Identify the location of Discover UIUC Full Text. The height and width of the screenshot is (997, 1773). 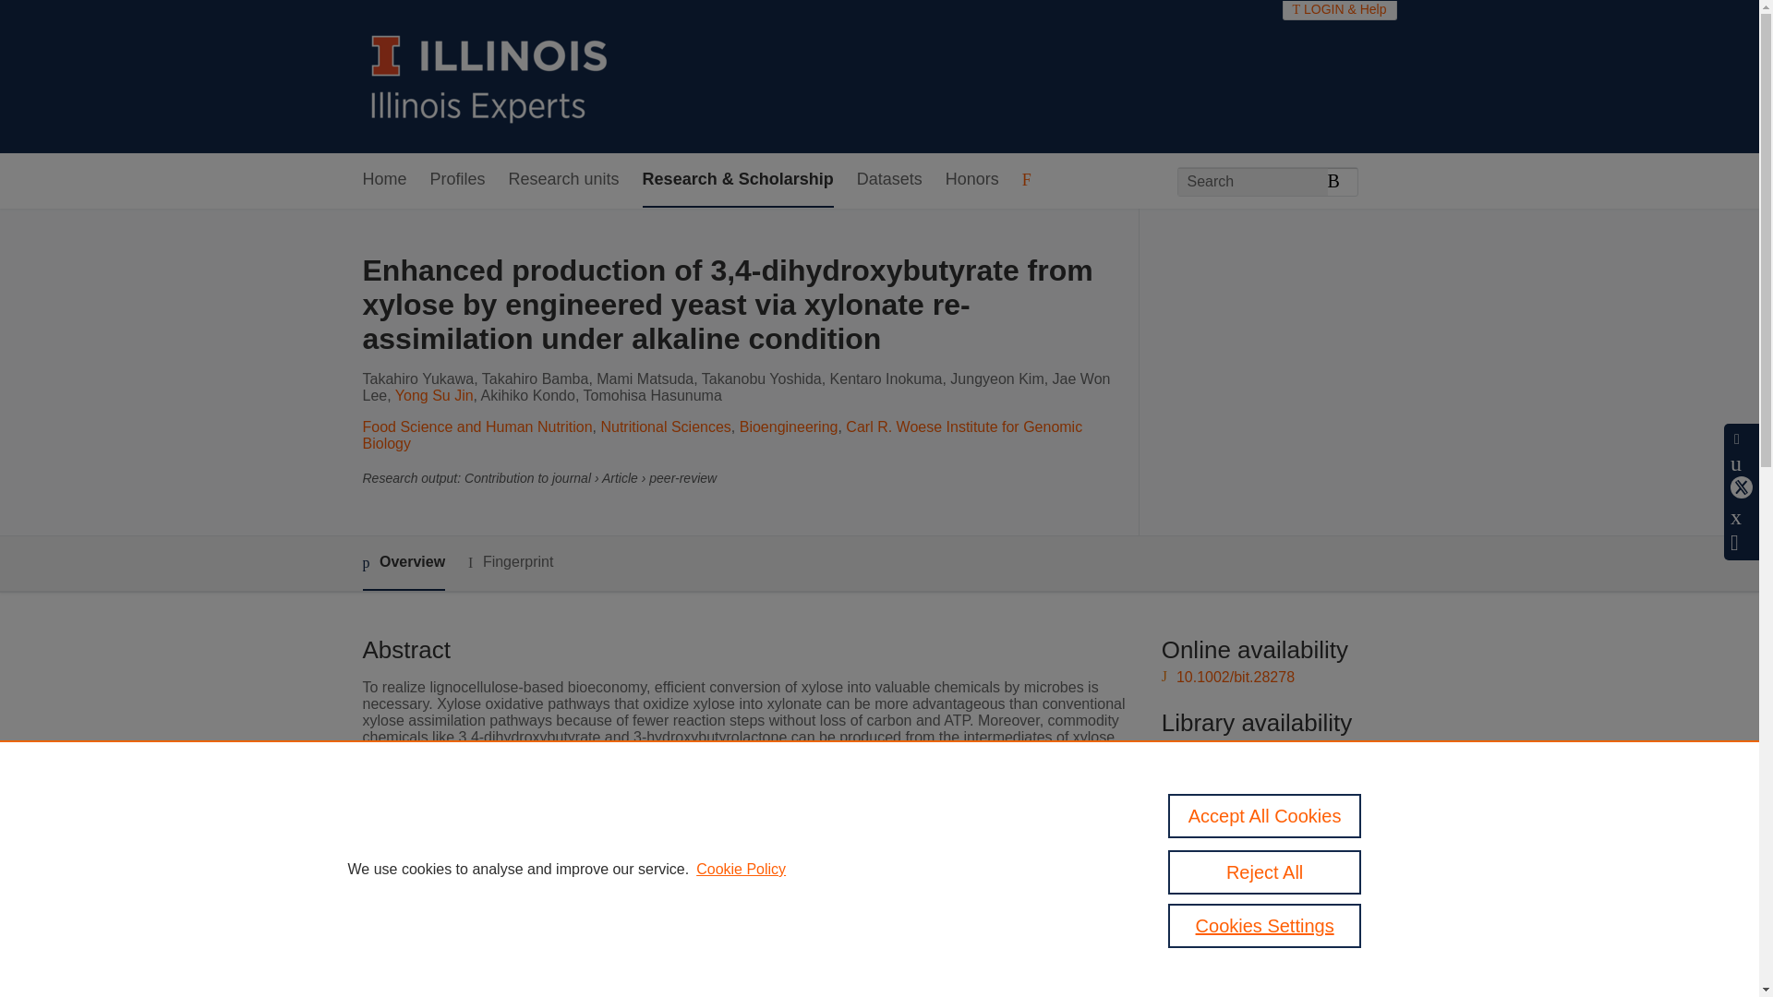
(1263, 750).